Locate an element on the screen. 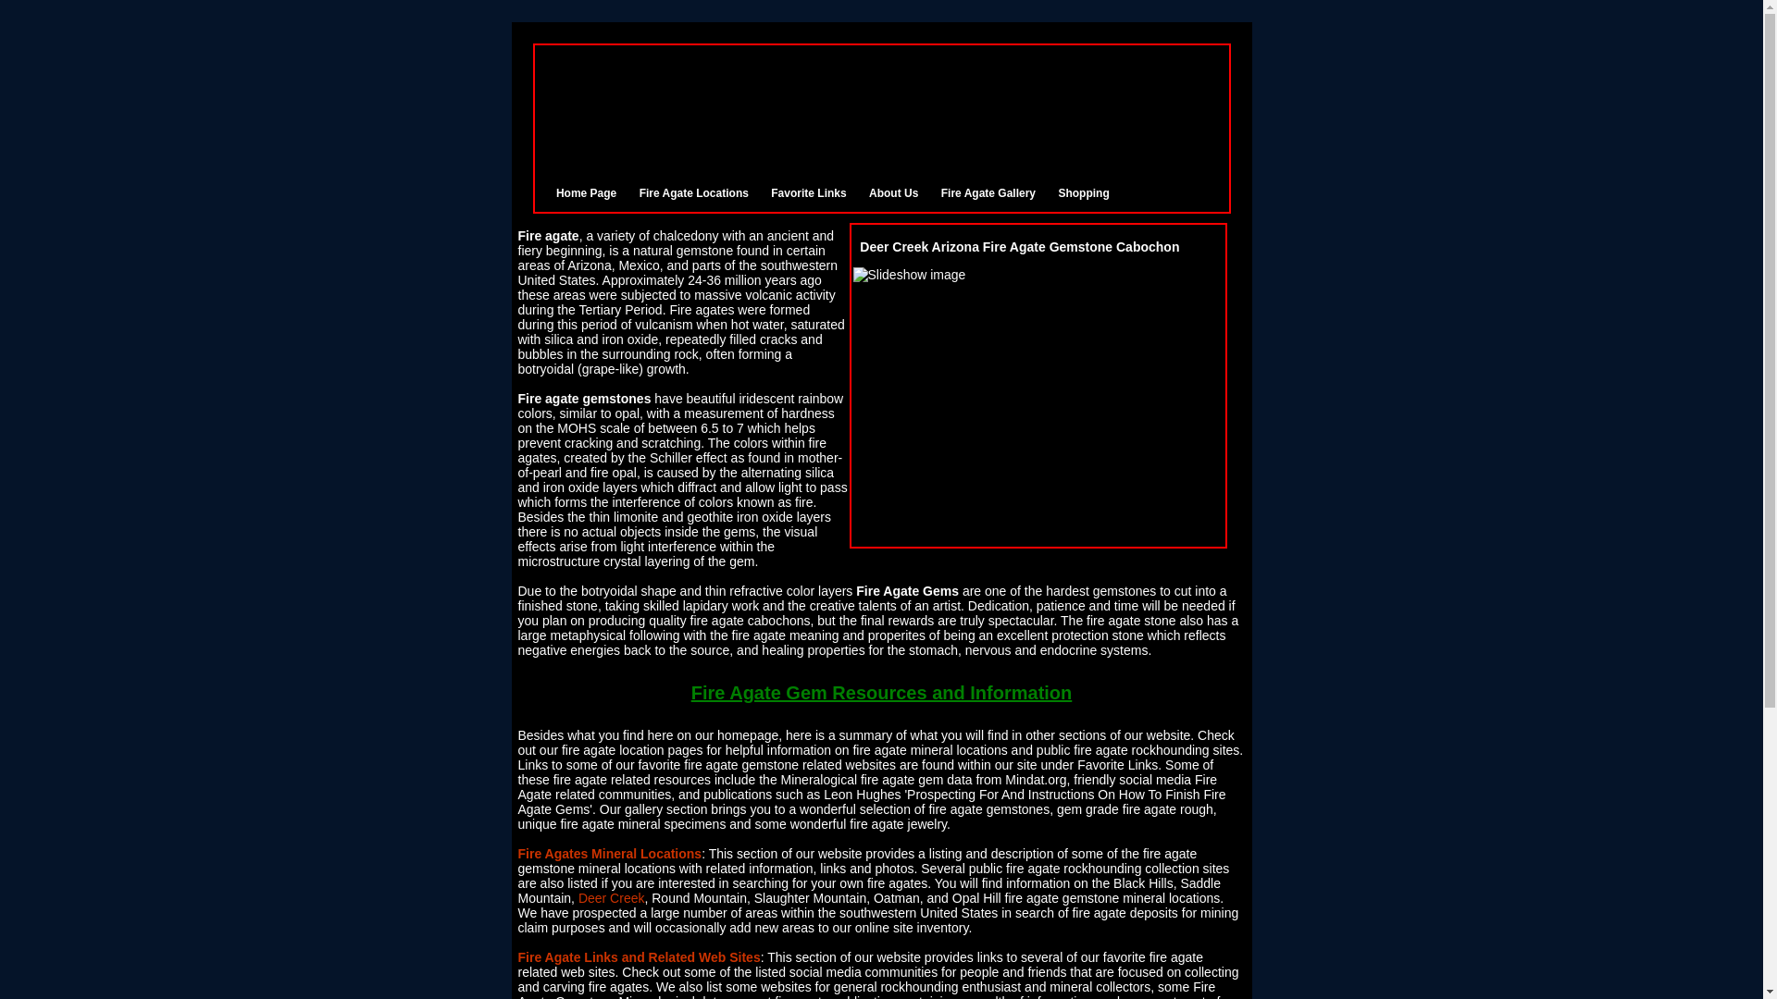 The height and width of the screenshot is (999, 1777). About Us is located at coordinates (893, 192).